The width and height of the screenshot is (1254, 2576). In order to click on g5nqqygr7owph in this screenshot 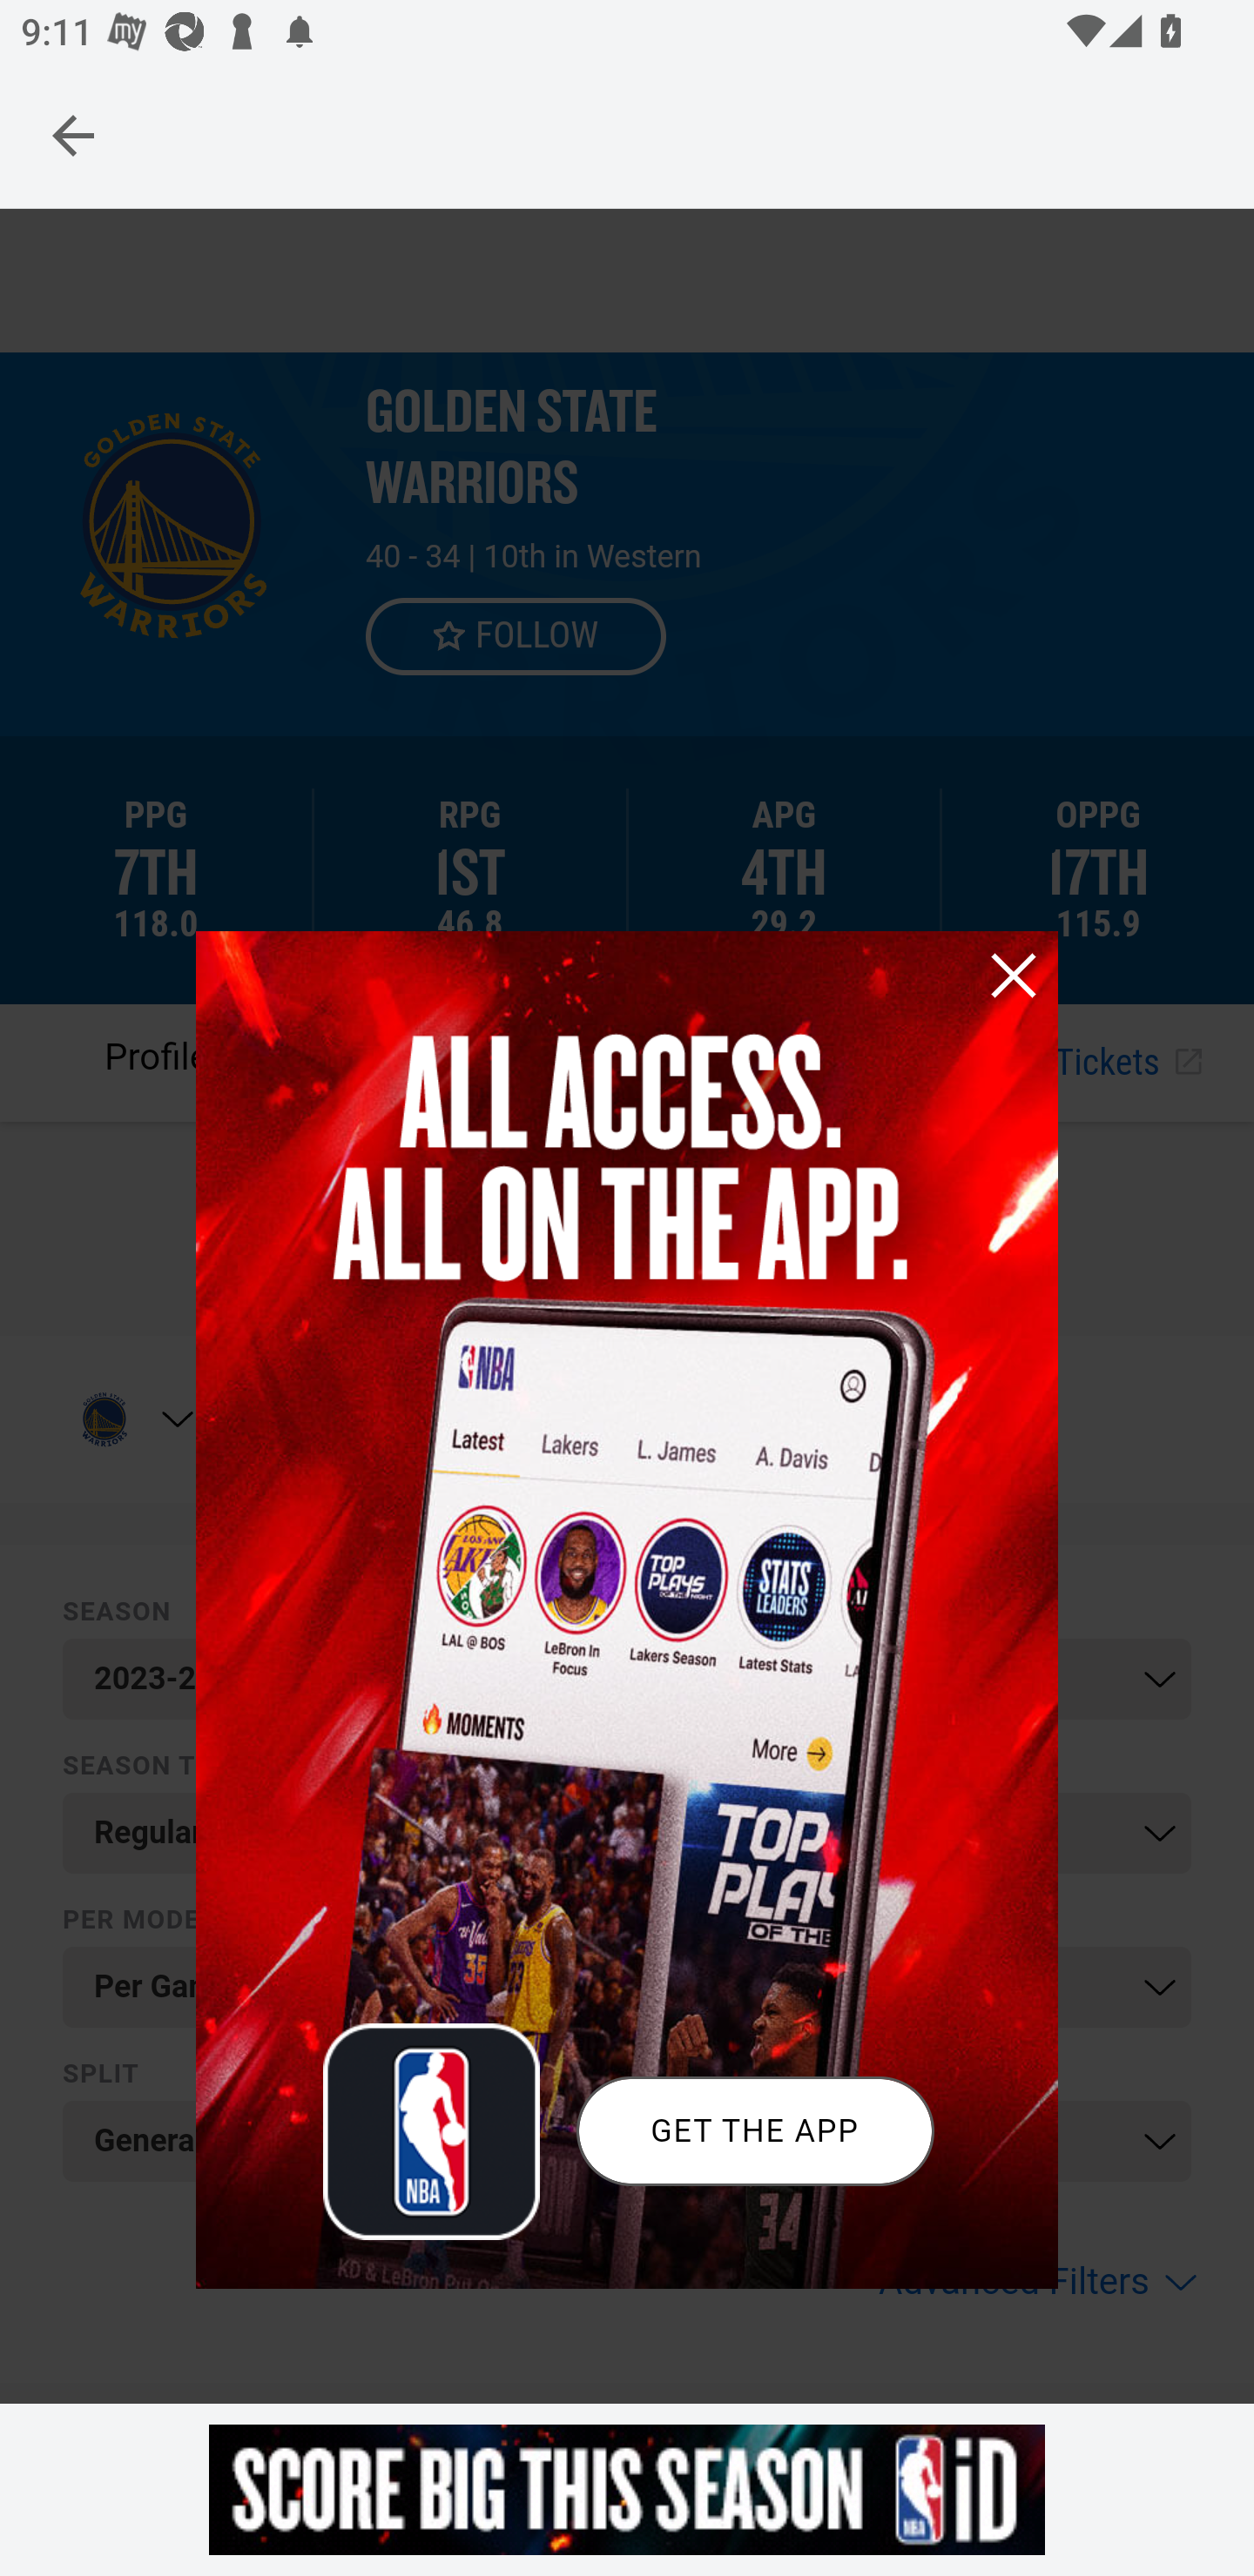, I will do `click(627, 2489)`.